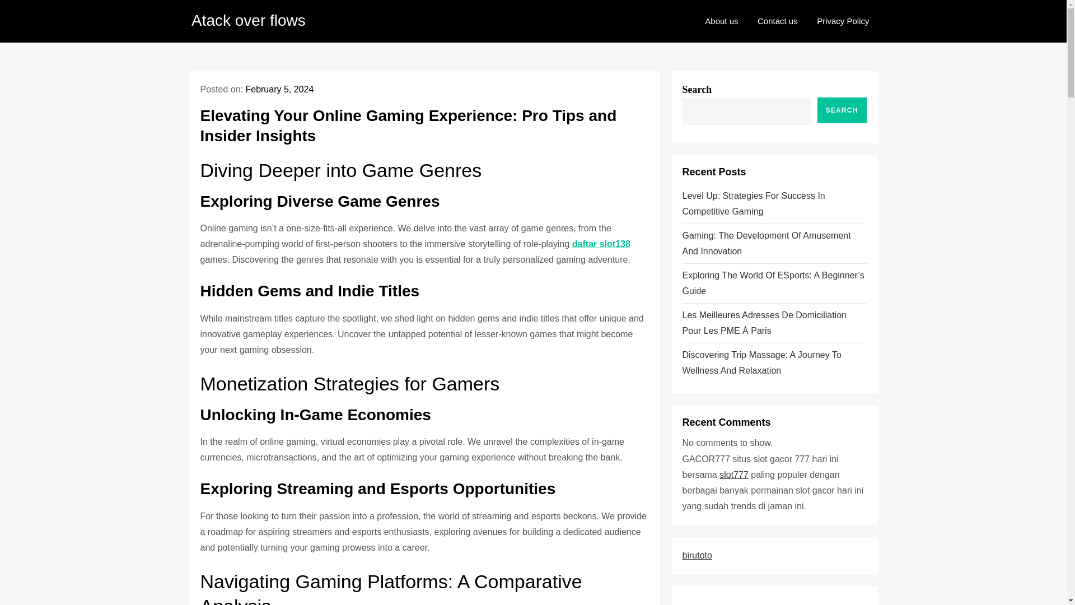 The image size is (1075, 605). I want to click on daftar slot138, so click(601, 243).